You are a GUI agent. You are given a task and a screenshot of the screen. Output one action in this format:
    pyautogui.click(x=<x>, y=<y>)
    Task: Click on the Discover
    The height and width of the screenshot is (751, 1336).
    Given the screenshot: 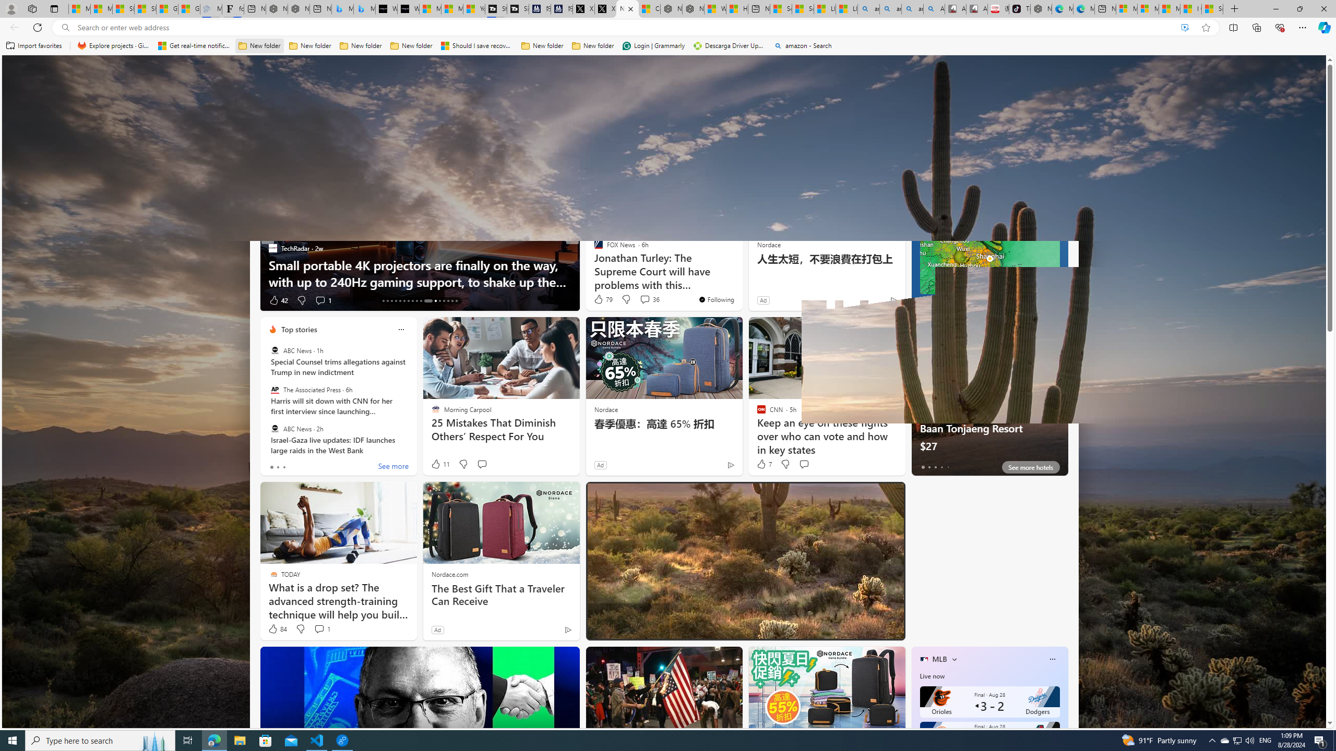 What is the action you would take?
    pyautogui.click(x=281, y=138)
    